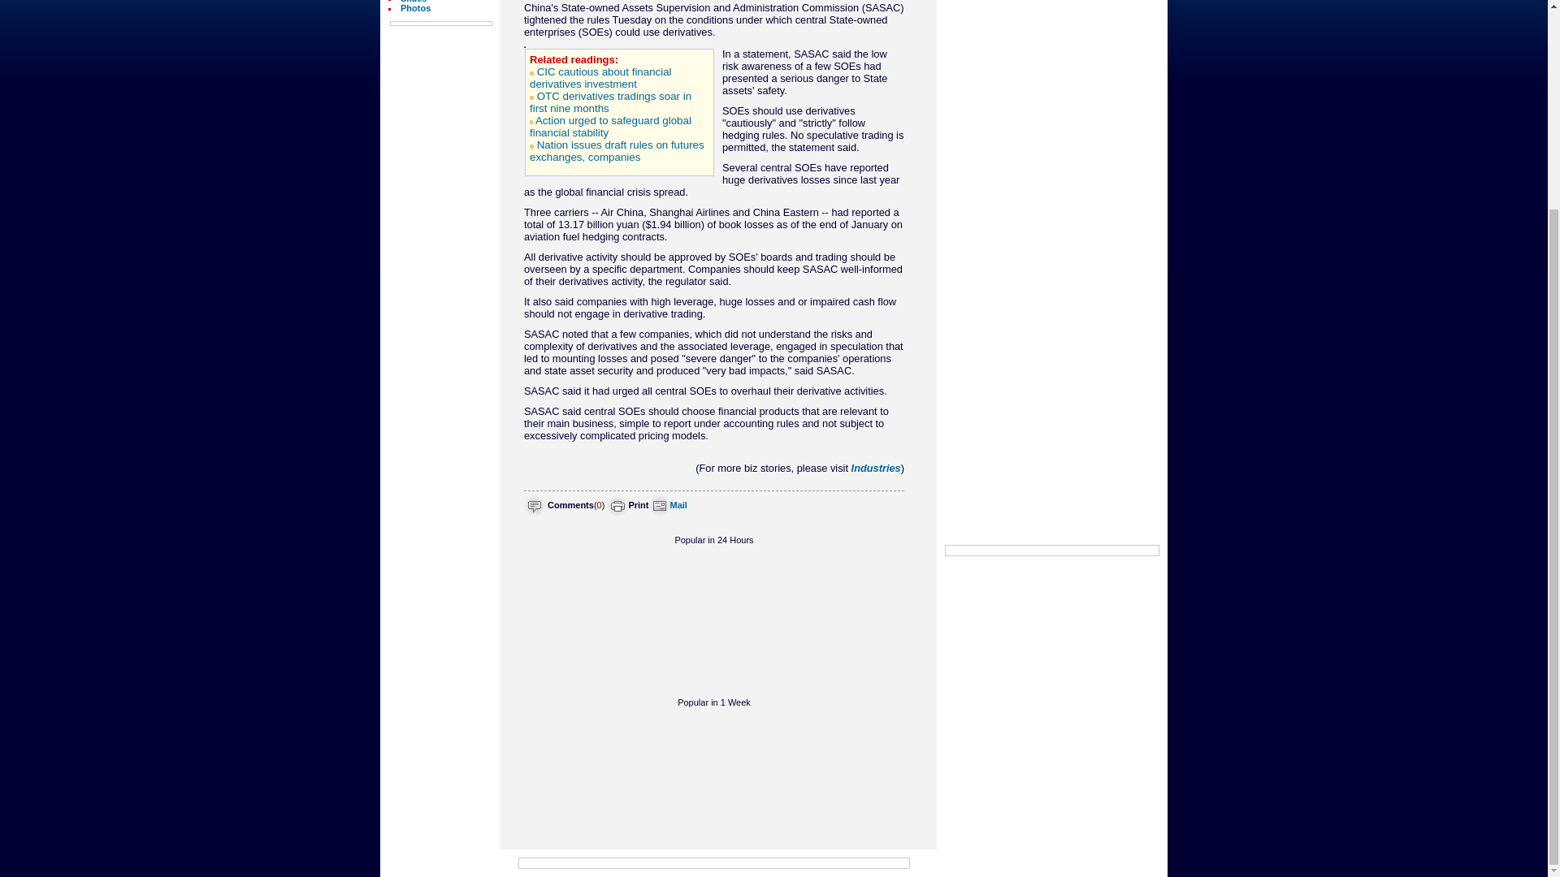 The width and height of the screenshot is (1560, 877). I want to click on Mail, so click(678, 504).